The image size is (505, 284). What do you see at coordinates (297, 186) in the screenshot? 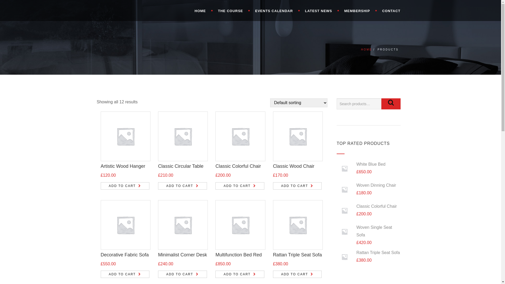
I see `ADD TO CART` at bounding box center [297, 186].